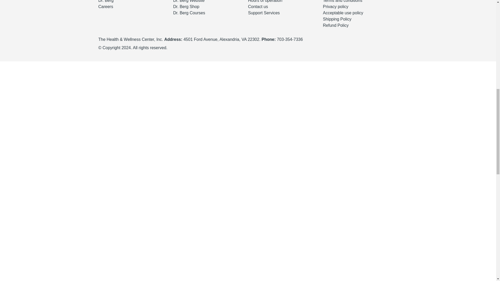 This screenshot has width=500, height=281. What do you see at coordinates (264, 13) in the screenshot?
I see `Support Services` at bounding box center [264, 13].